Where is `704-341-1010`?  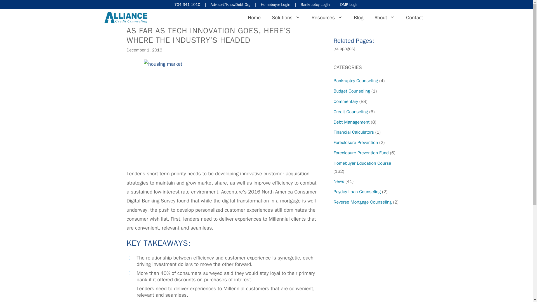 704-341-1010 is located at coordinates (187, 4).